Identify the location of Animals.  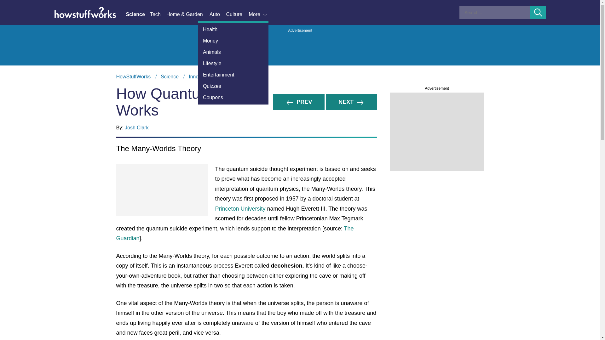
(137, 14).